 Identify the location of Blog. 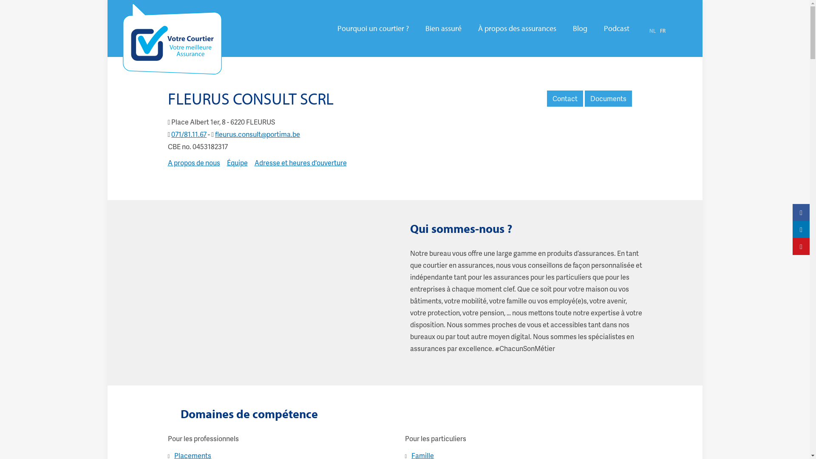
(580, 28).